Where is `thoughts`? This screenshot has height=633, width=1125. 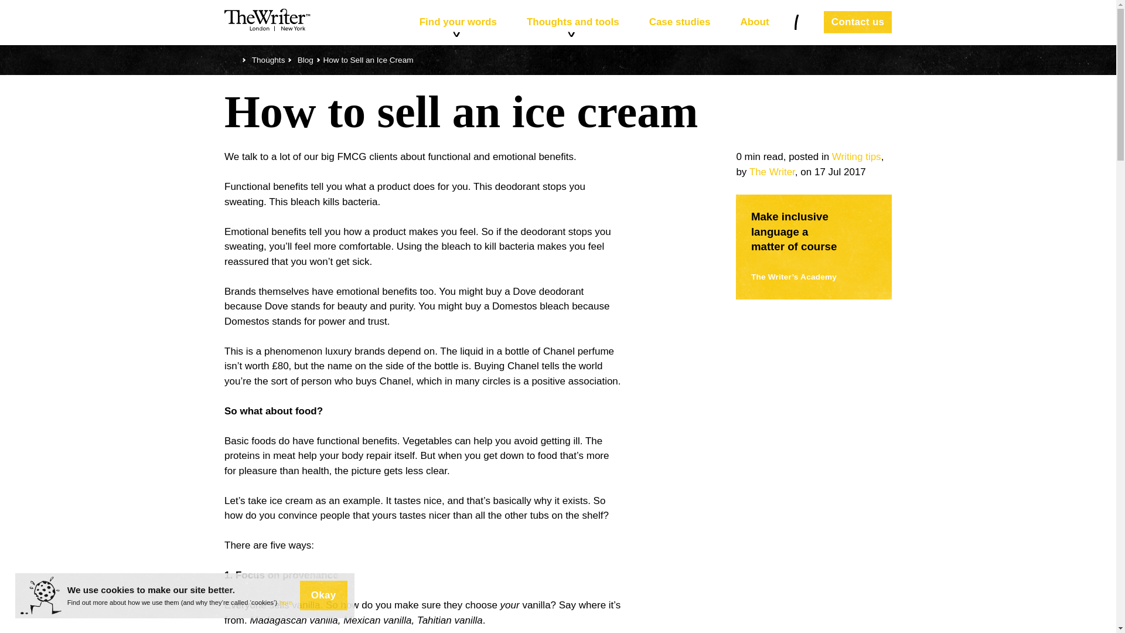 thoughts is located at coordinates (268, 59).